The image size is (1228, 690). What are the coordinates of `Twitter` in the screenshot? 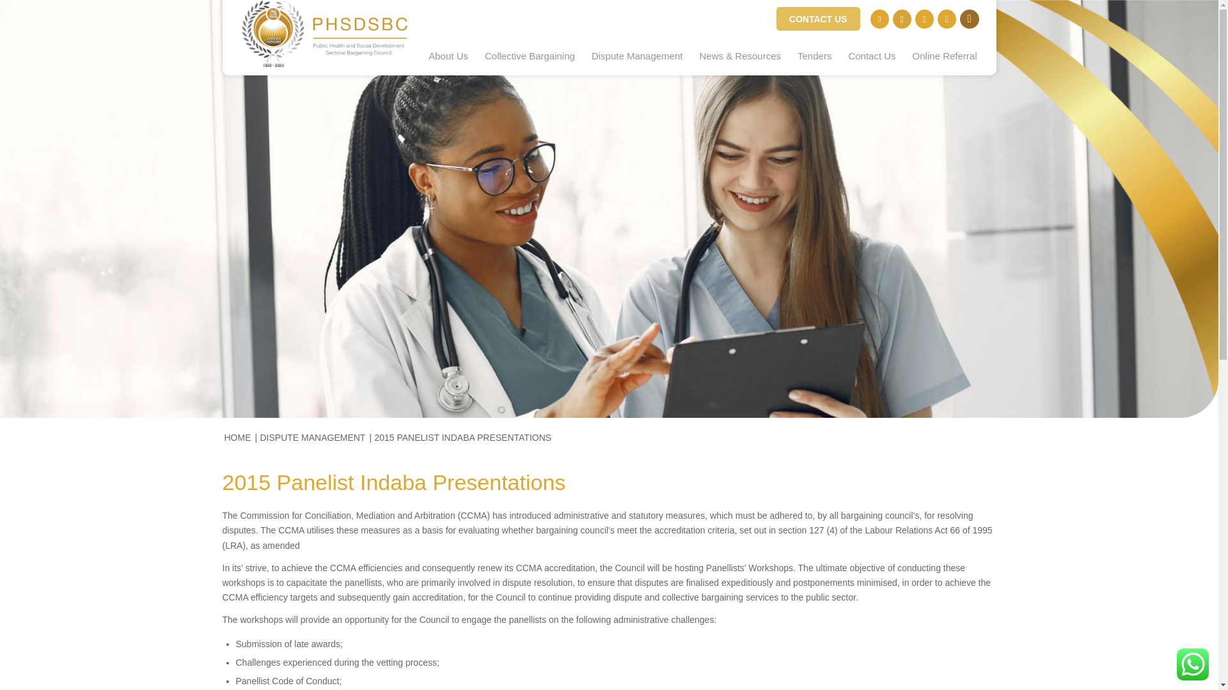 It's located at (902, 19).